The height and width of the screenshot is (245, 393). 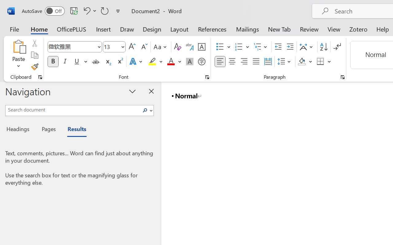 What do you see at coordinates (89, 11) in the screenshot?
I see `Undo <ApplyStyleToDoc>b__0` at bounding box center [89, 11].